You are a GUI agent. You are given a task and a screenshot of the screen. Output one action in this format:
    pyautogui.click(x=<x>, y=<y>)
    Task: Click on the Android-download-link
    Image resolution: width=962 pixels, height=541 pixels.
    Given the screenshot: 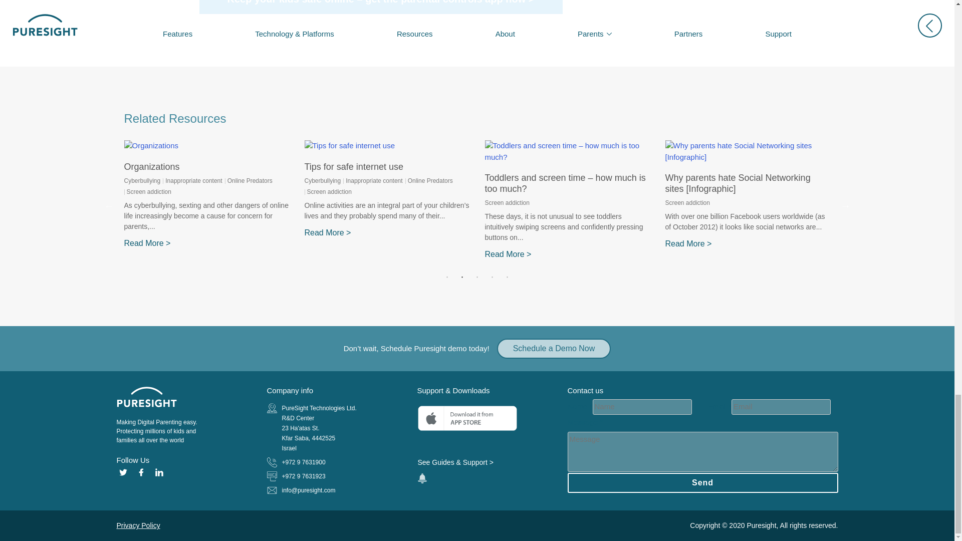 What is the action you would take?
    pyautogui.click(x=467, y=443)
    